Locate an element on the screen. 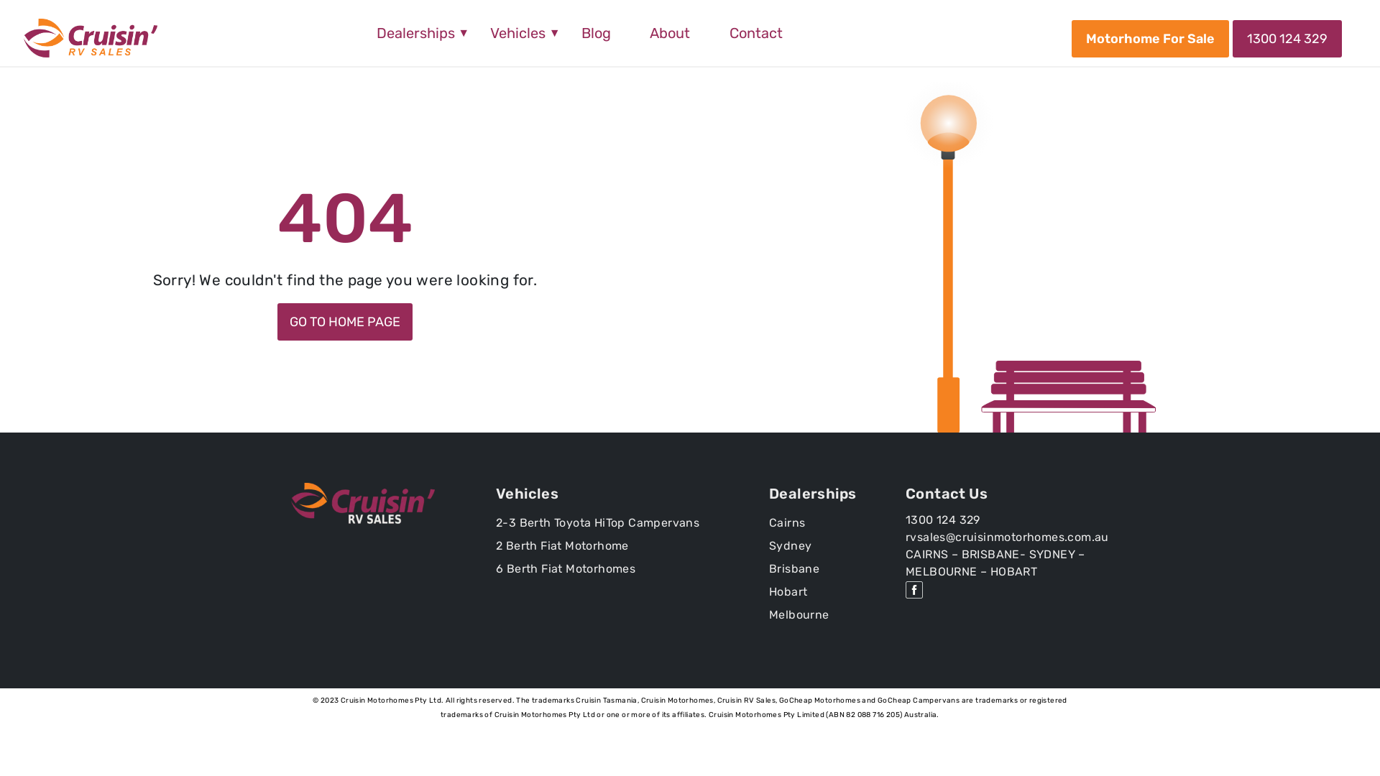 The height and width of the screenshot is (776, 1380). Blog is located at coordinates (597, 33).